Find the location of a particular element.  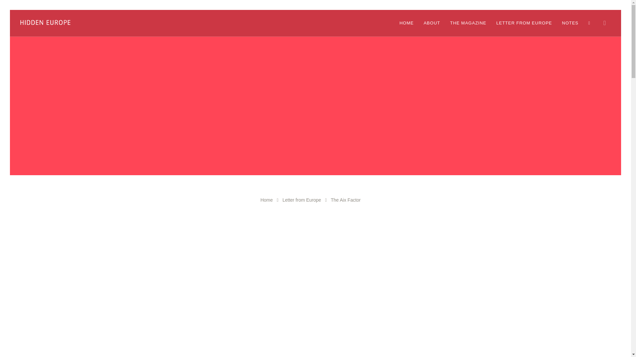

LETTER FROM EUROPE is located at coordinates (524, 23).